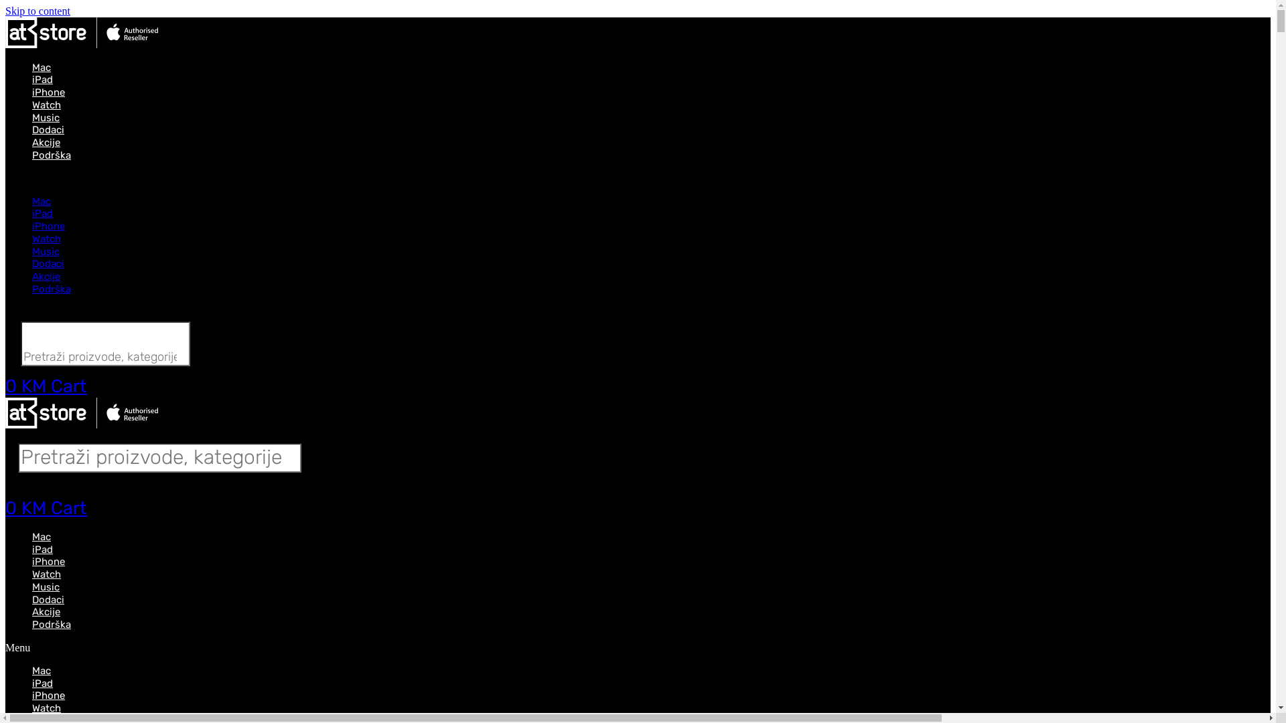 This screenshot has width=1286, height=723. I want to click on Mac, so click(42, 671).